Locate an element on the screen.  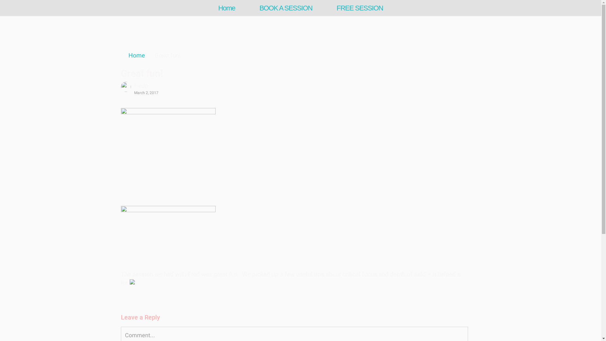
Home is located at coordinates (227, 8).